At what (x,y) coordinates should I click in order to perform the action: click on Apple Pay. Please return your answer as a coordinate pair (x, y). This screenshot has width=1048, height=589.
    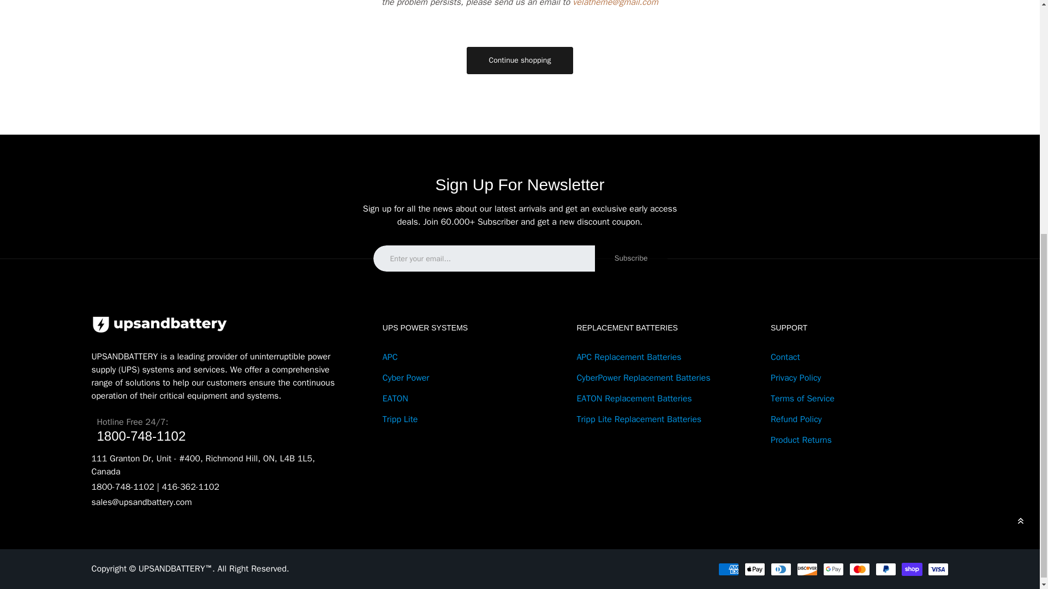
    Looking at the image, I should click on (754, 569).